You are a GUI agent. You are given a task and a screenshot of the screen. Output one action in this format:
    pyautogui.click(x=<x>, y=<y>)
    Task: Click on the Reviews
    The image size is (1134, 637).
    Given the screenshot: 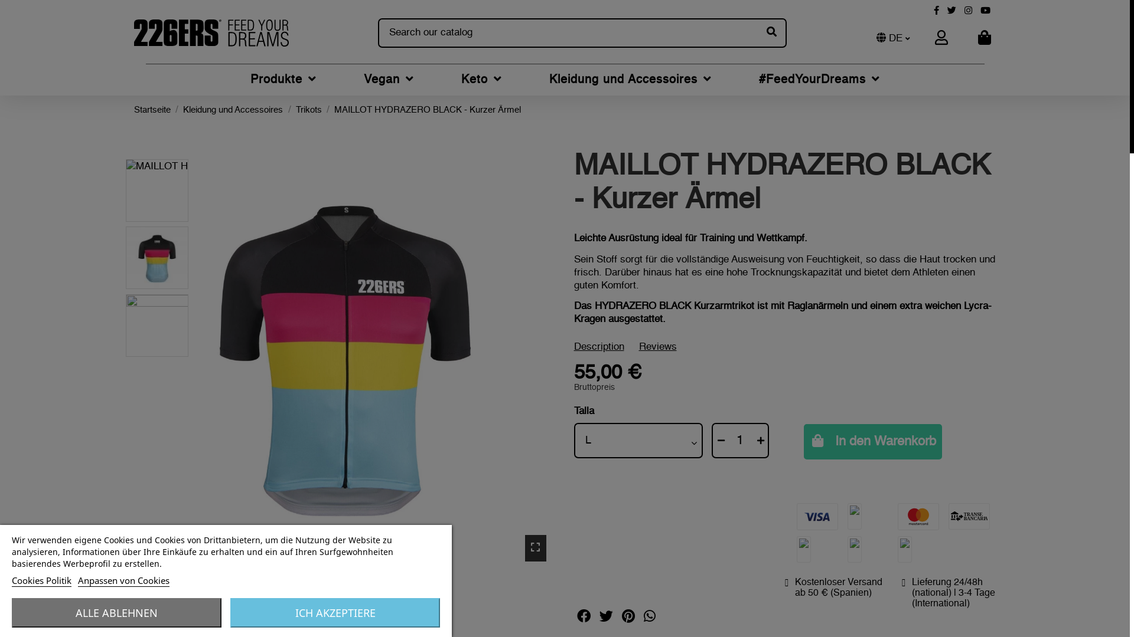 What is the action you would take?
    pyautogui.click(x=658, y=347)
    